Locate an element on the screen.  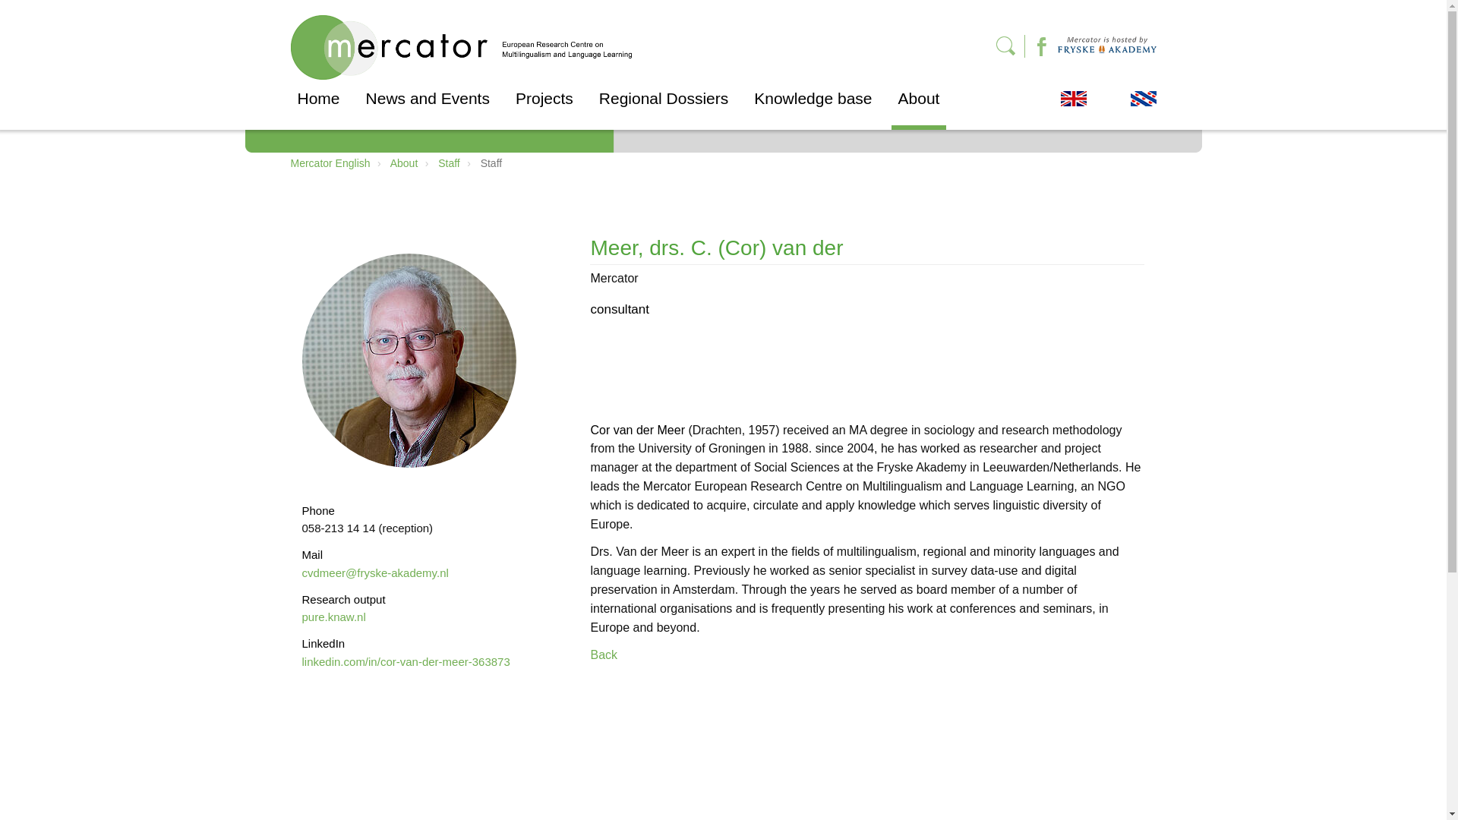
Home is located at coordinates (318, 108).